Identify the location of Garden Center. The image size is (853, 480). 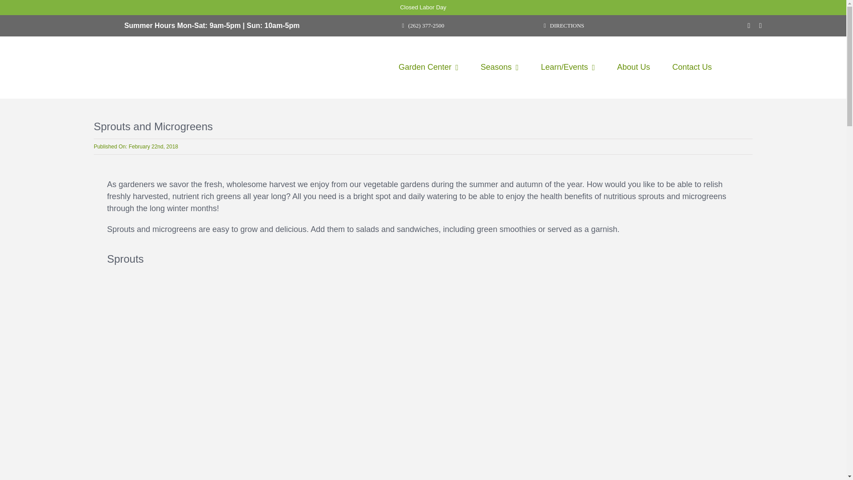
(428, 67).